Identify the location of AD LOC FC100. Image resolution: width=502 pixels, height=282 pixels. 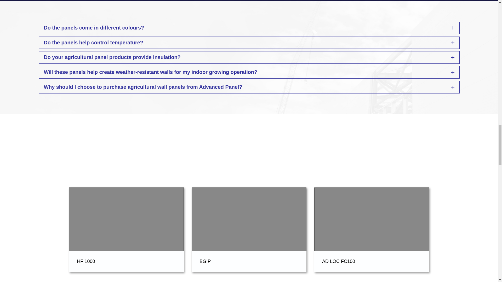
(338, 261).